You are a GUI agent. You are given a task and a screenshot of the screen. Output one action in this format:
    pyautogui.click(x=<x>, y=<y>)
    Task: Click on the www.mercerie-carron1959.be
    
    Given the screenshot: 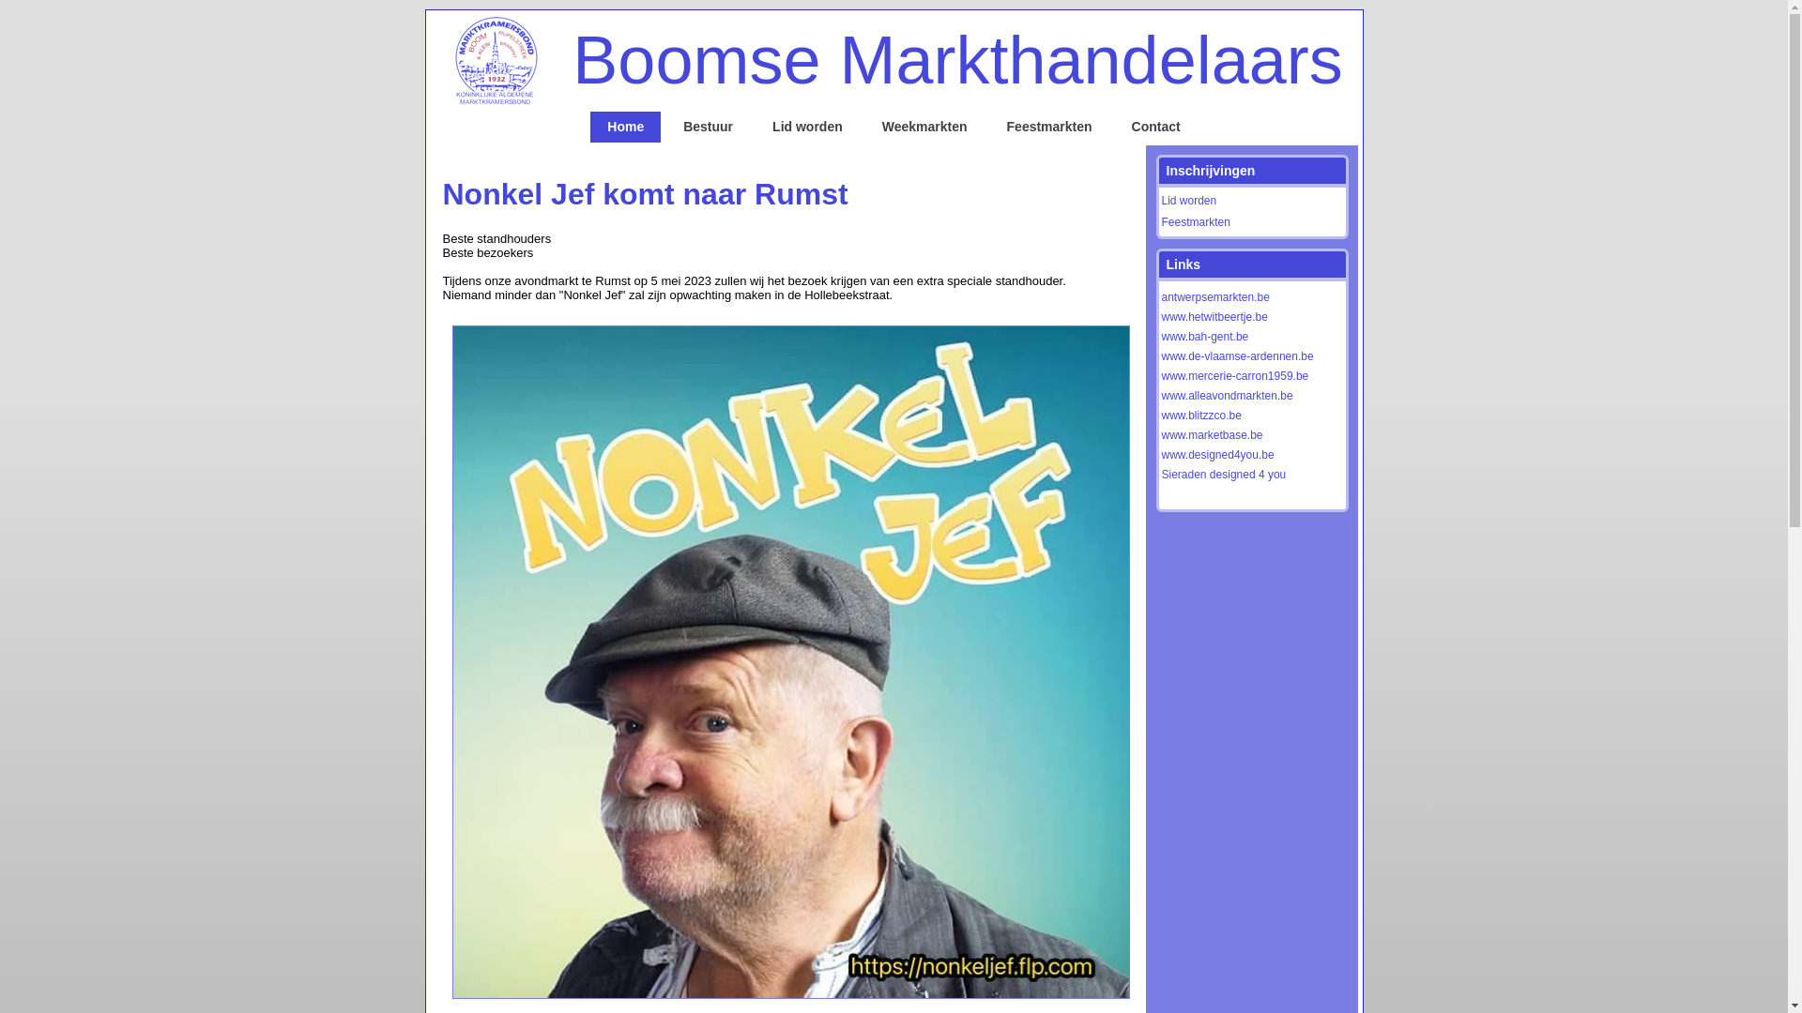 What is the action you would take?
    pyautogui.click(x=1235, y=376)
    